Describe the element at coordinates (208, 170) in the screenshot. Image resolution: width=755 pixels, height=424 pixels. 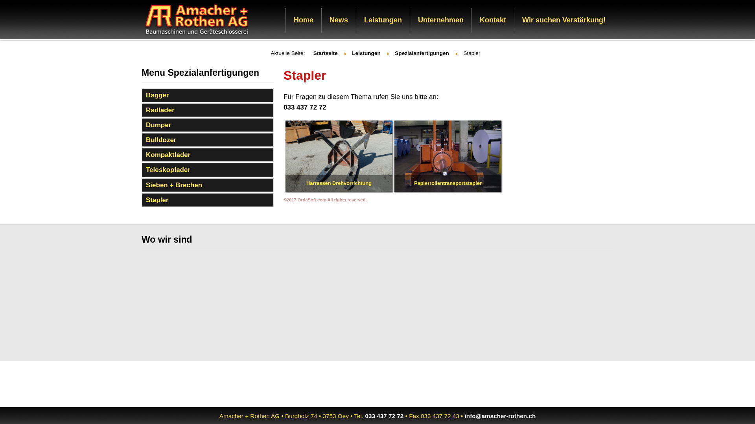
I see `Teleskoplader` at that location.